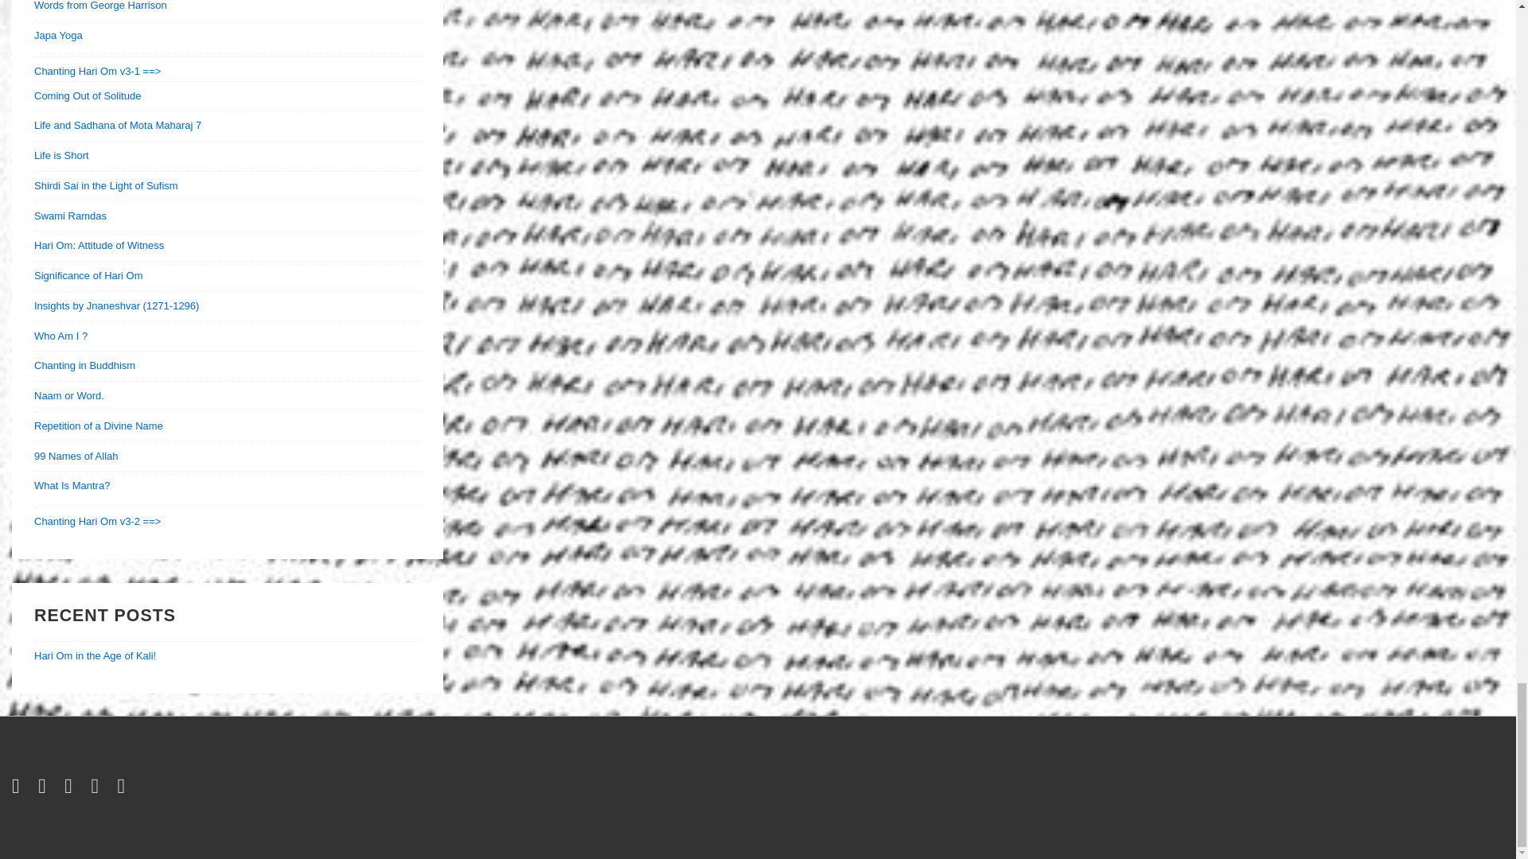  Describe the element at coordinates (72, 789) in the screenshot. I see `linkedin` at that location.